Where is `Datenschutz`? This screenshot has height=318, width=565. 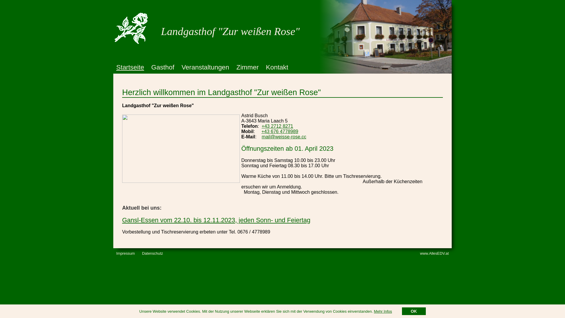 Datenschutz is located at coordinates (152, 253).